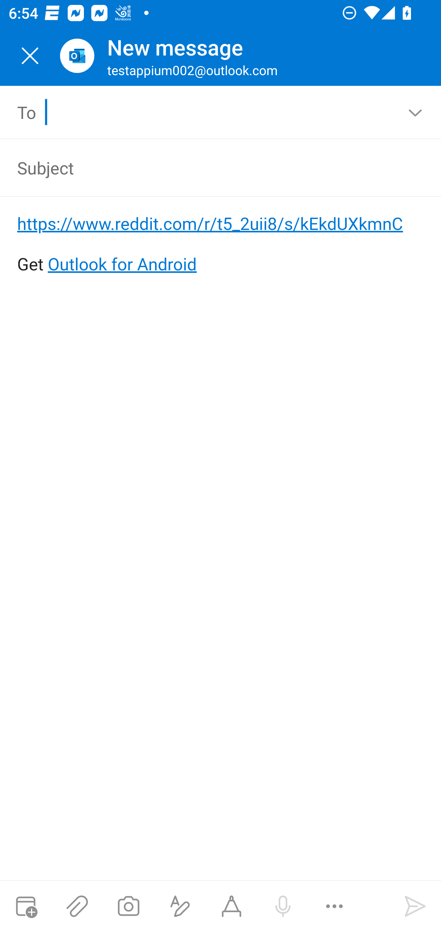 The image size is (441, 932). I want to click on Attach meeting, so click(26, 906).